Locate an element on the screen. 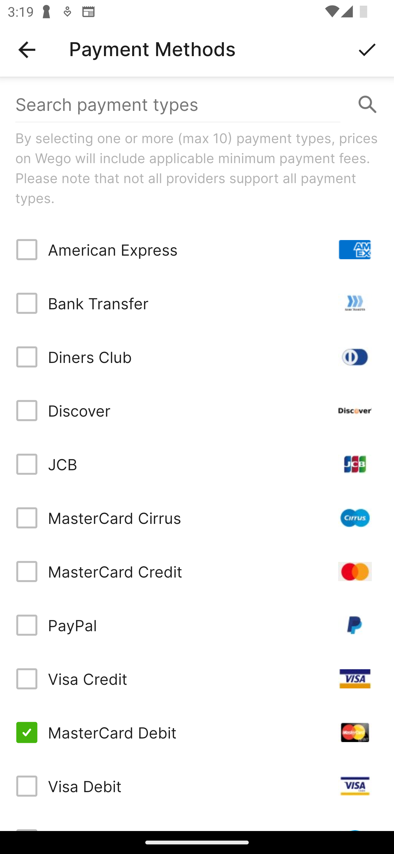 The width and height of the screenshot is (394, 854). Visa Credit is located at coordinates (197, 678).